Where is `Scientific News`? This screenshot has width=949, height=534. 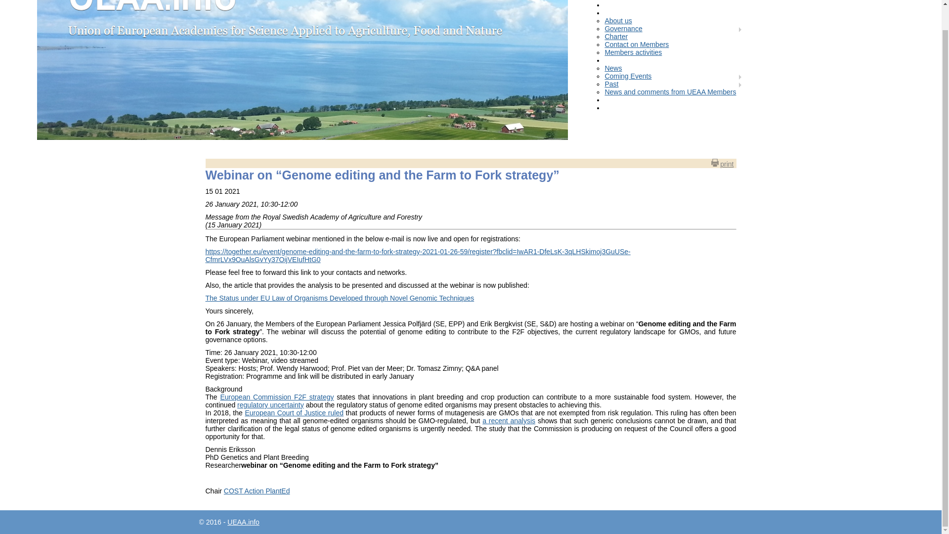
Scientific News is located at coordinates (646, 4).